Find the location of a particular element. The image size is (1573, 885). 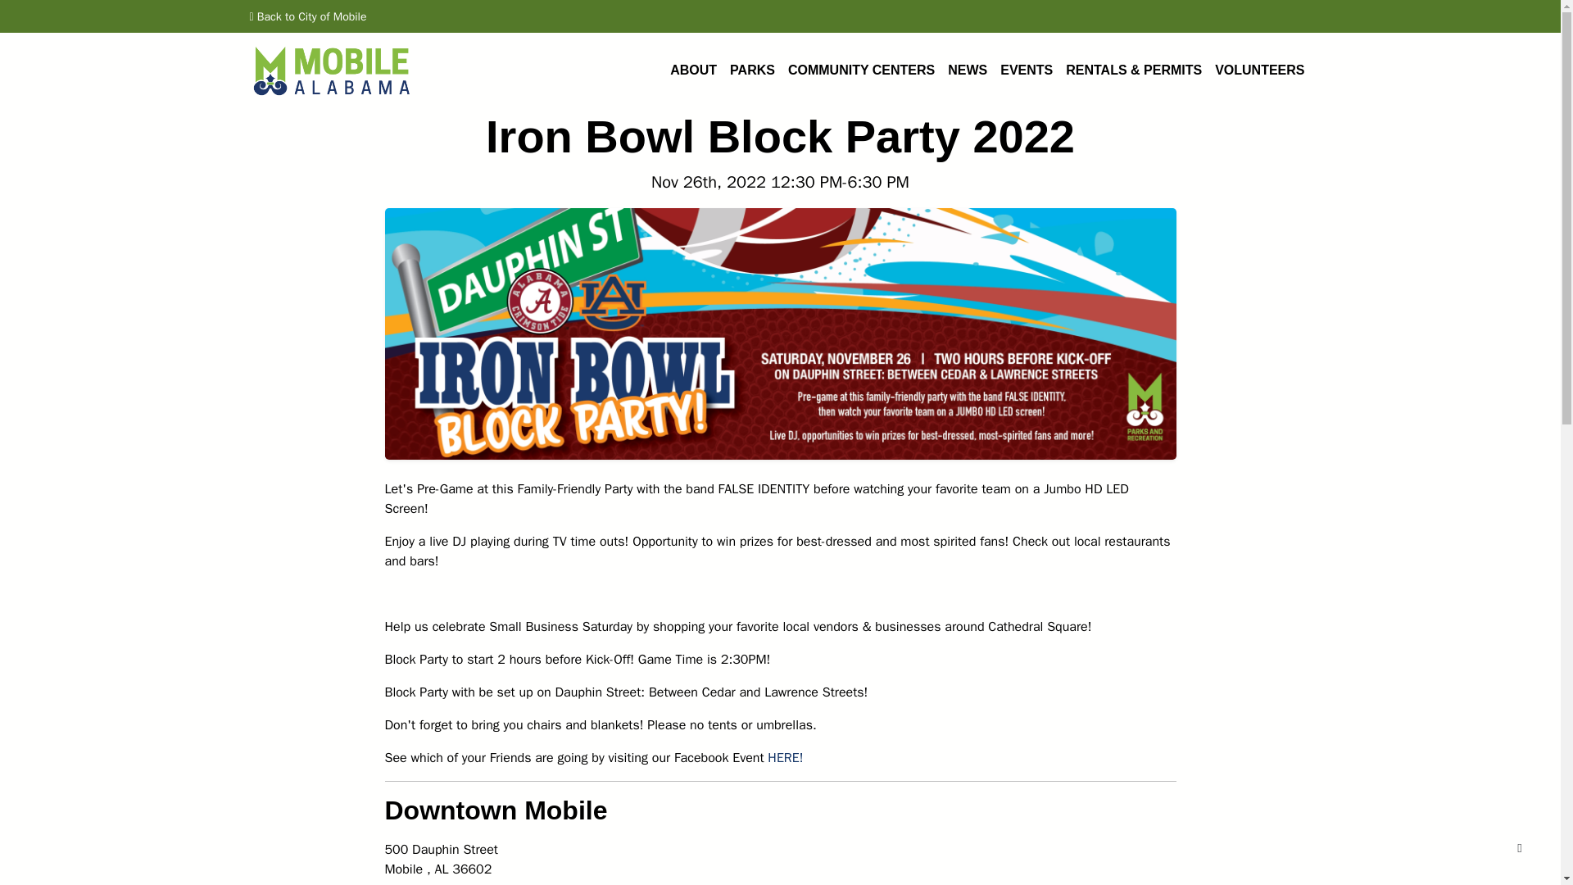

Parks is located at coordinates (752, 70).